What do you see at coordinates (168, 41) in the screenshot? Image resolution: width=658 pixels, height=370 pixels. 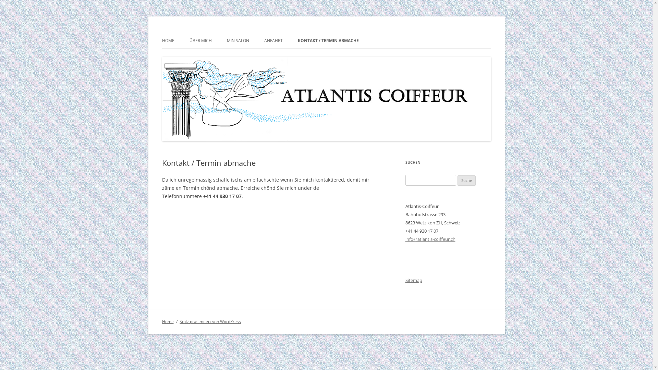 I see `HOME` at bounding box center [168, 41].